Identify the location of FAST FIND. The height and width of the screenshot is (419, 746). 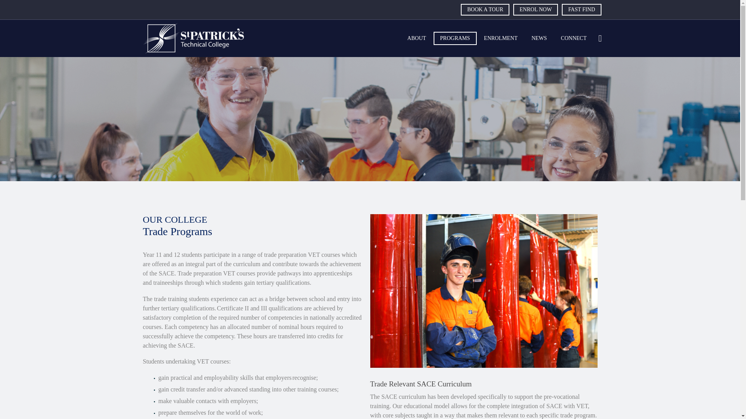
(581, 9).